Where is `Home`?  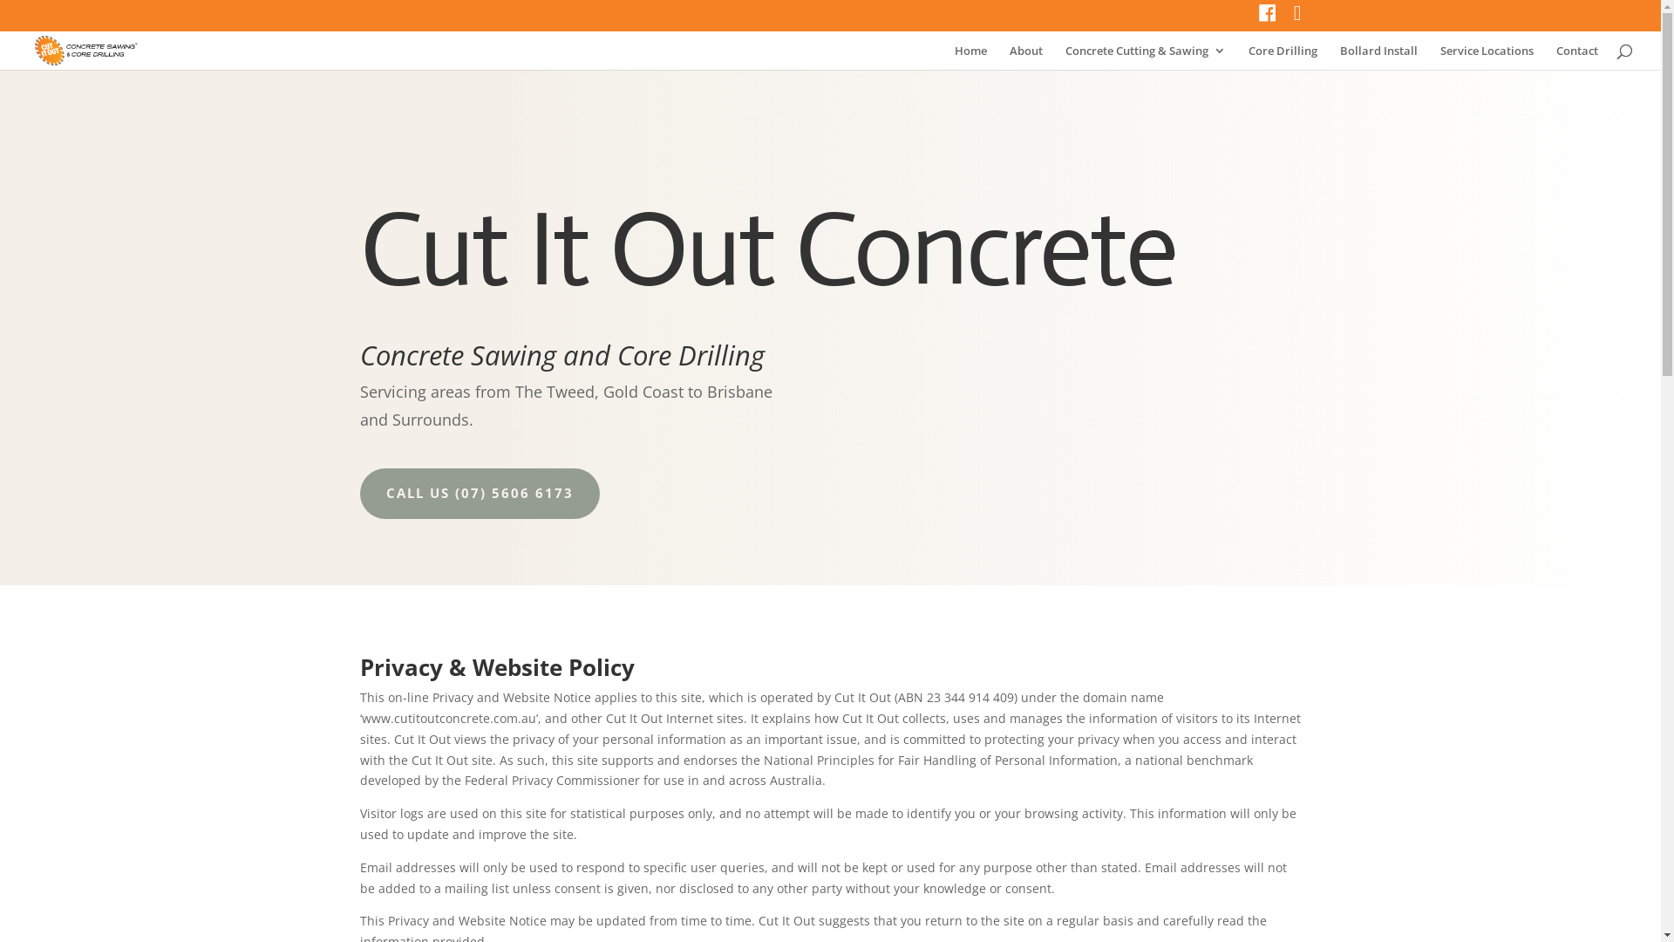 Home is located at coordinates (971, 58).